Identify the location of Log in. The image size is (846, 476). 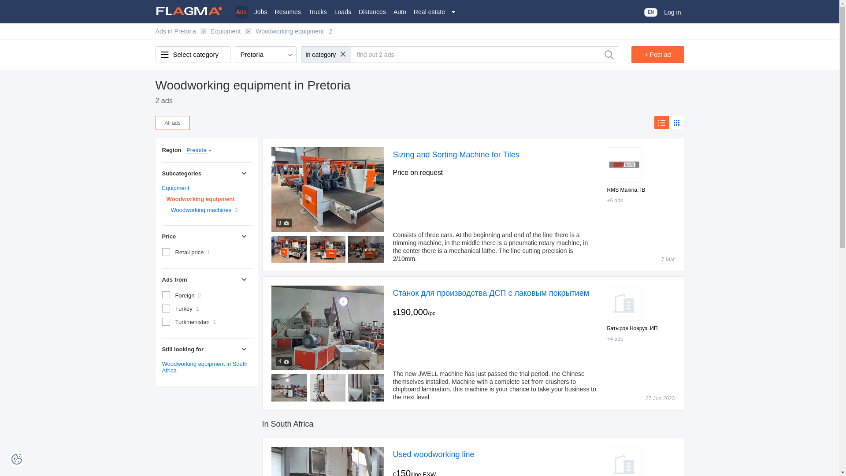
(672, 12).